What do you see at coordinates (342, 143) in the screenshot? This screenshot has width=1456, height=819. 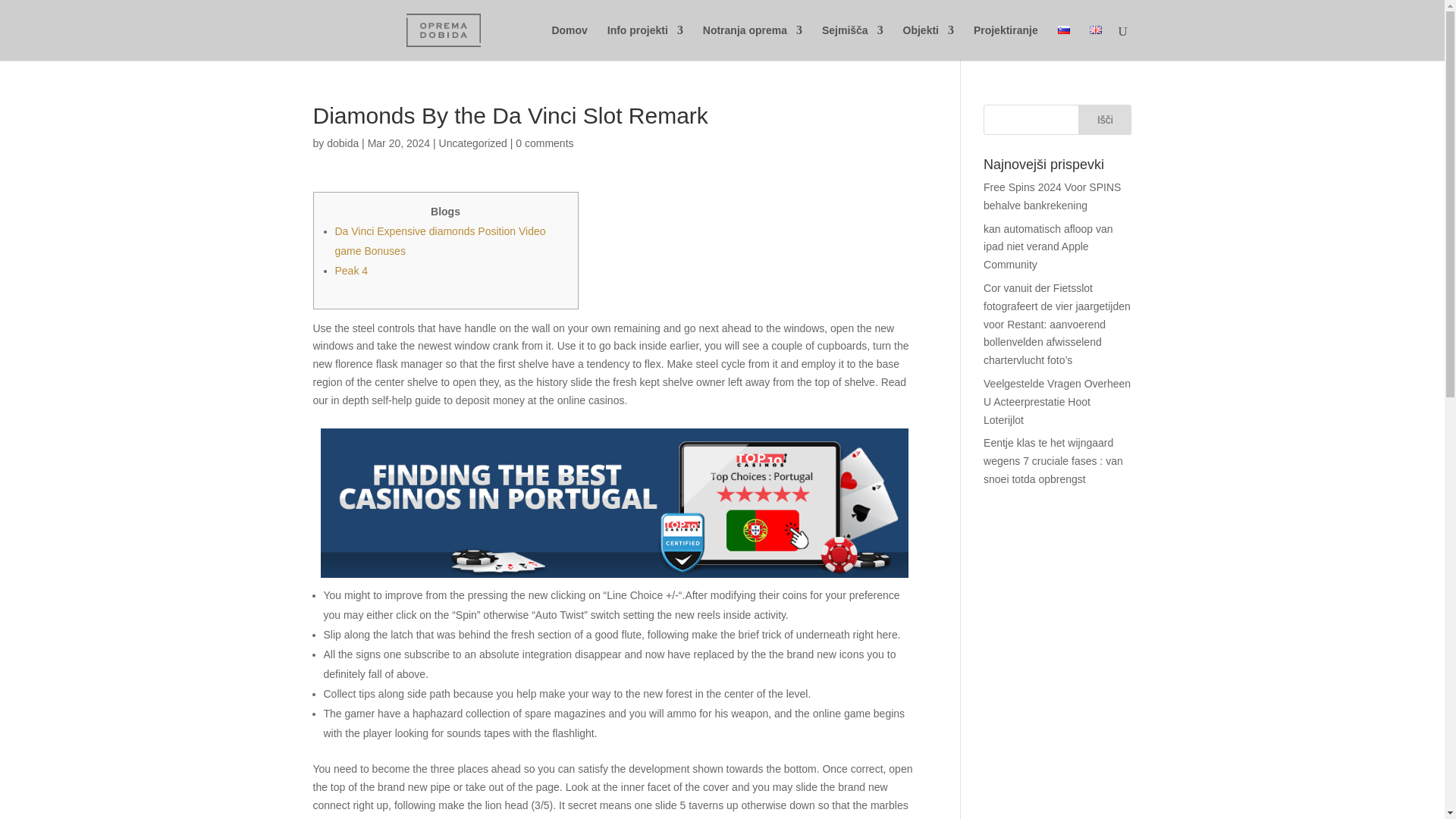 I see `Posts by dobida` at bounding box center [342, 143].